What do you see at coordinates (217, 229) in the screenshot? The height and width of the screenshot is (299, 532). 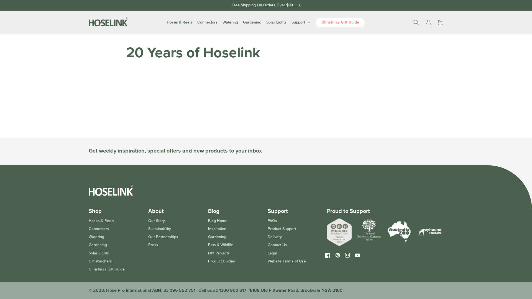 I see `Inspiration` at bounding box center [217, 229].